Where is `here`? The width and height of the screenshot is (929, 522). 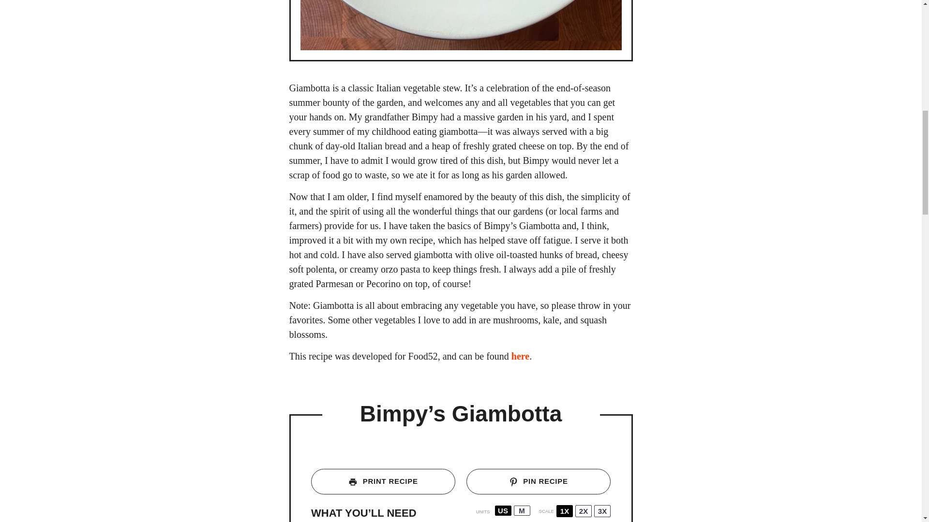 here is located at coordinates (521, 356).